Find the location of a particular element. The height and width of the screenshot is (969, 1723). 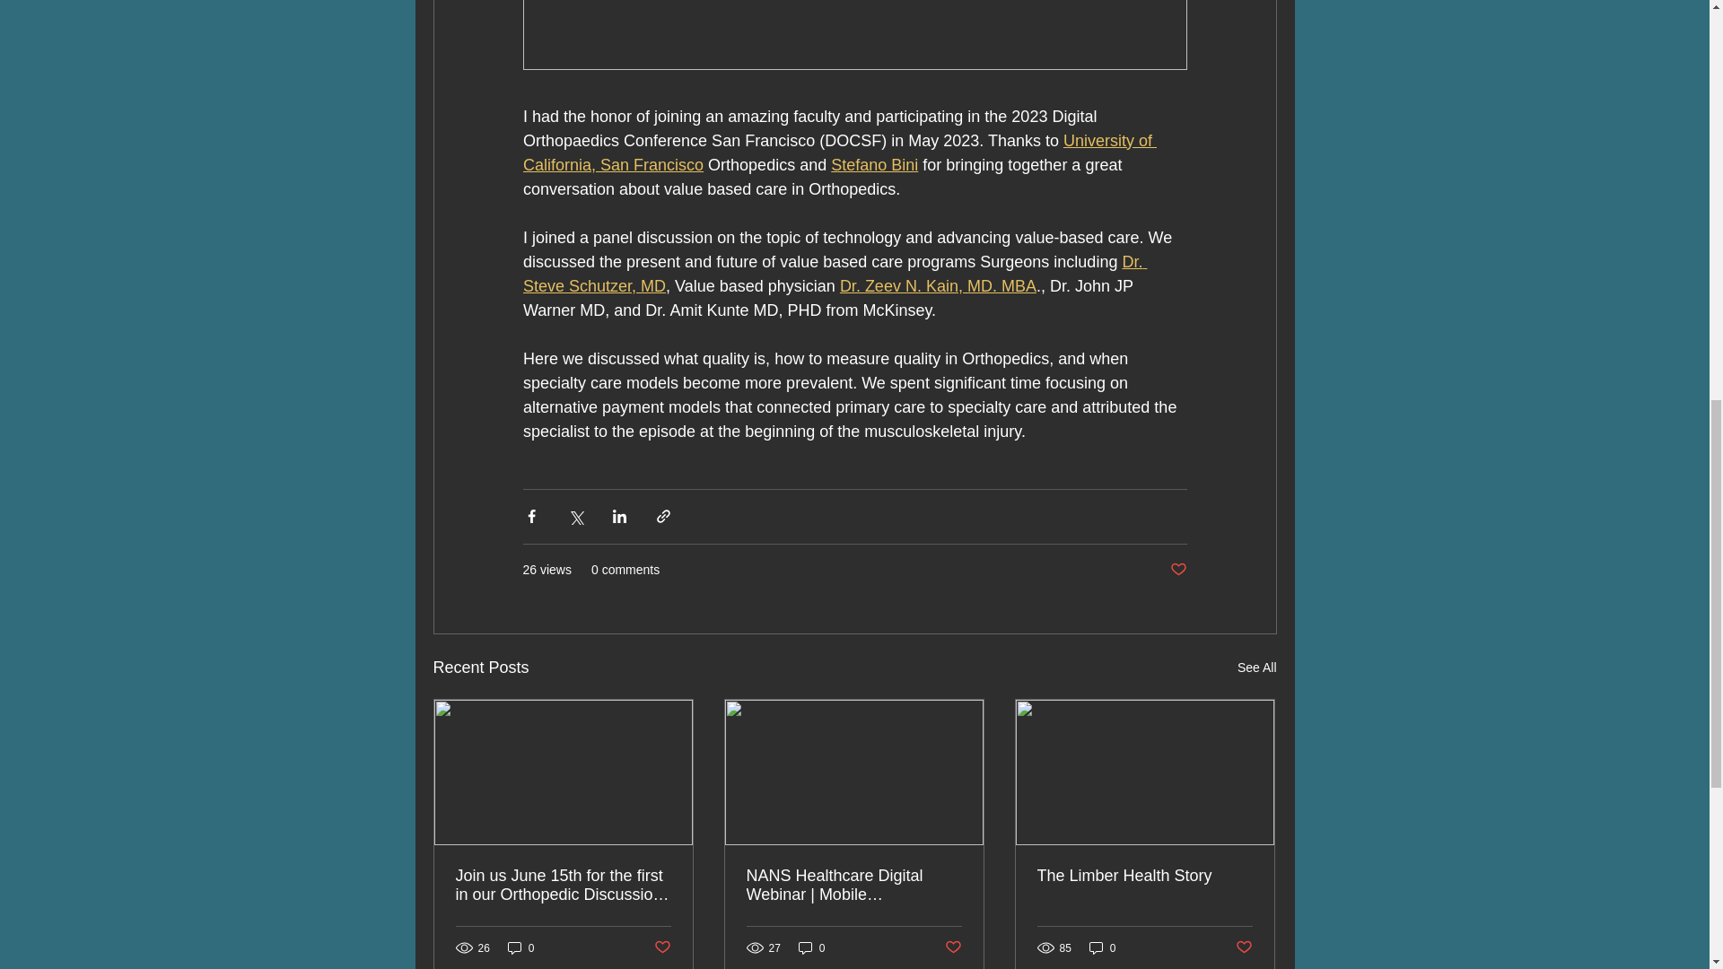

Dr. Steve Schutzer, MD is located at coordinates (833, 274).